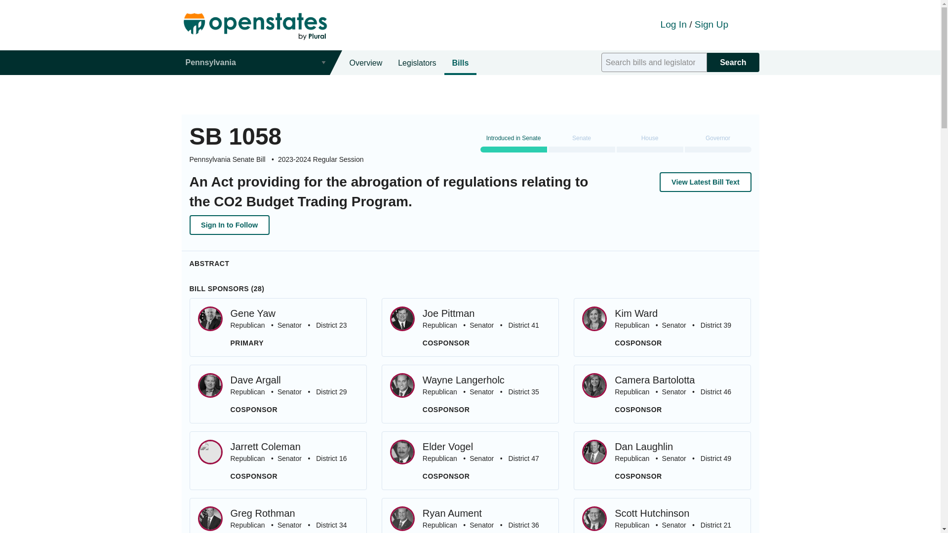  What do you see at coordinates (470, 515) in the screenshot?
I see `Log In` at bounding box center [470, 515].